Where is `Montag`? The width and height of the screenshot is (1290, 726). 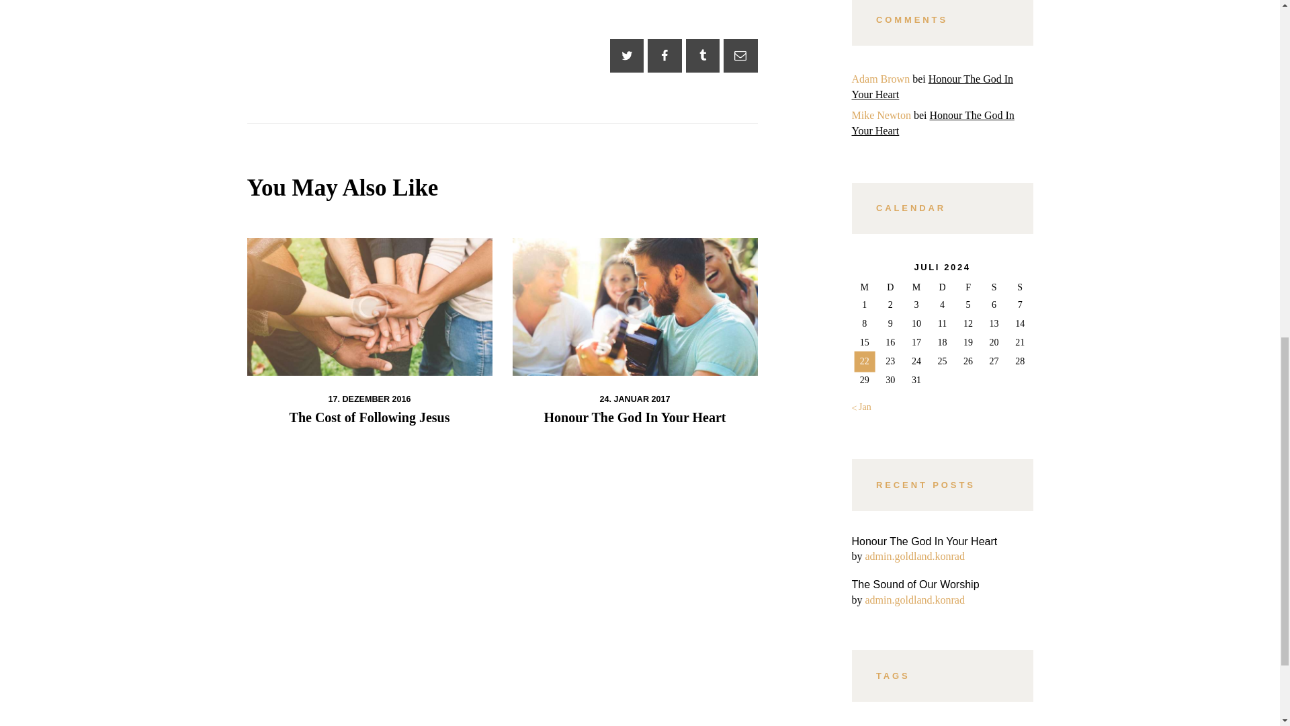
Montag is located at coordinates (865, 286).